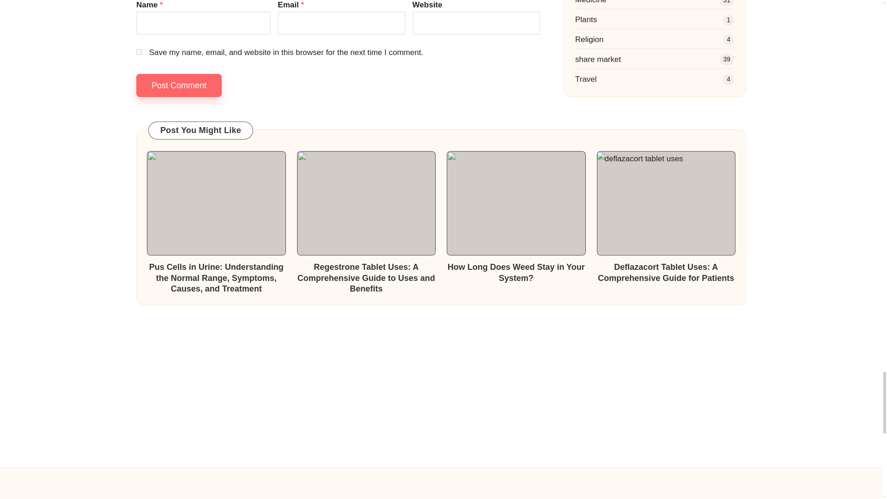  Describe the element at coordinates (179, 85) in the screenshot. I see `Post Comment` at that location.